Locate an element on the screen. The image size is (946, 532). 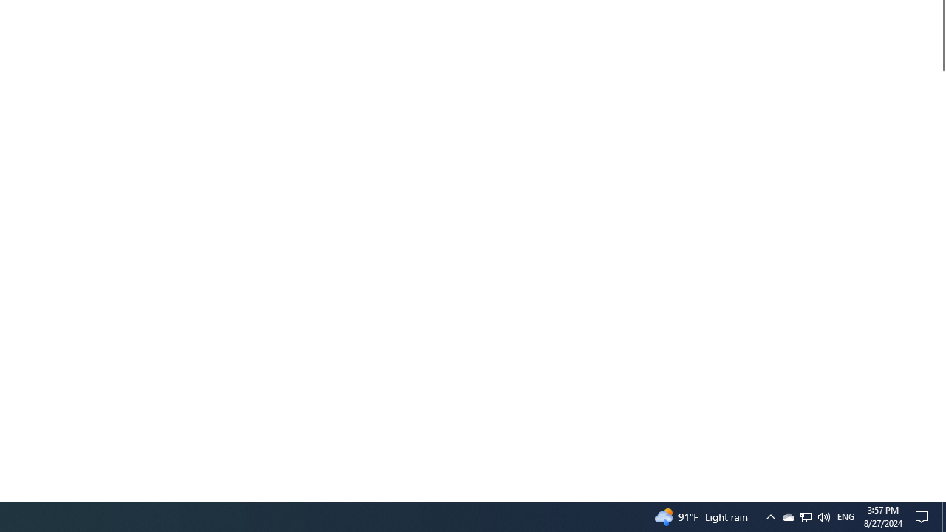
Vertical Small Increase is located at coordinates (806, 517).